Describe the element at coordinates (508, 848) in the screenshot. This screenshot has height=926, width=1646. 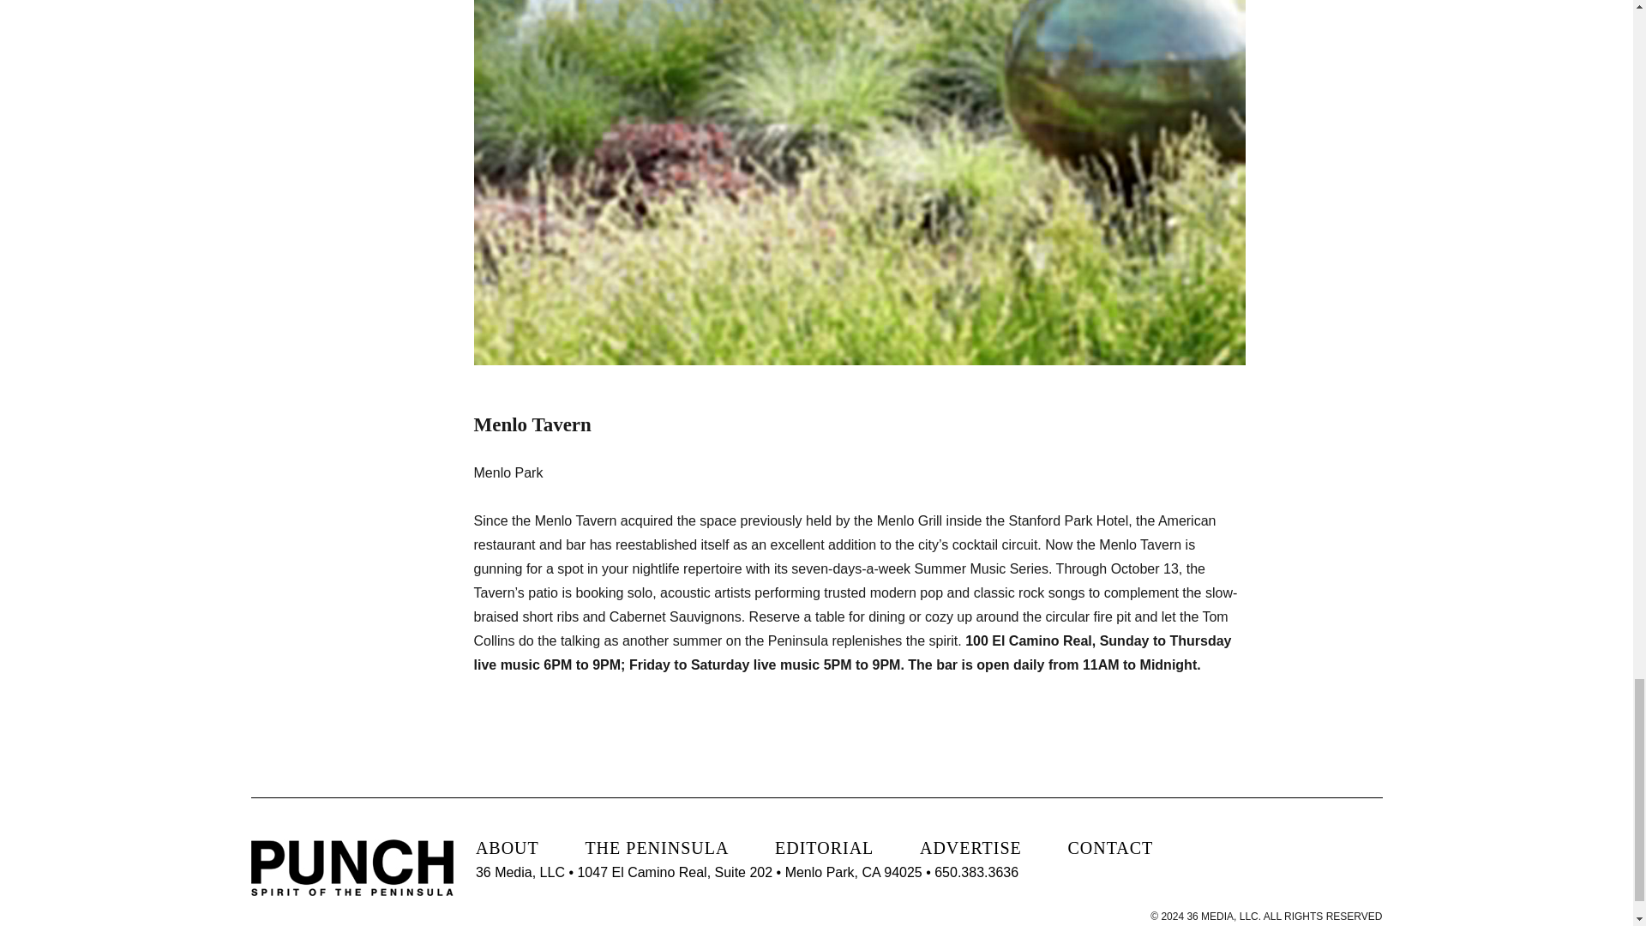
I see `ABOUT` at that location.